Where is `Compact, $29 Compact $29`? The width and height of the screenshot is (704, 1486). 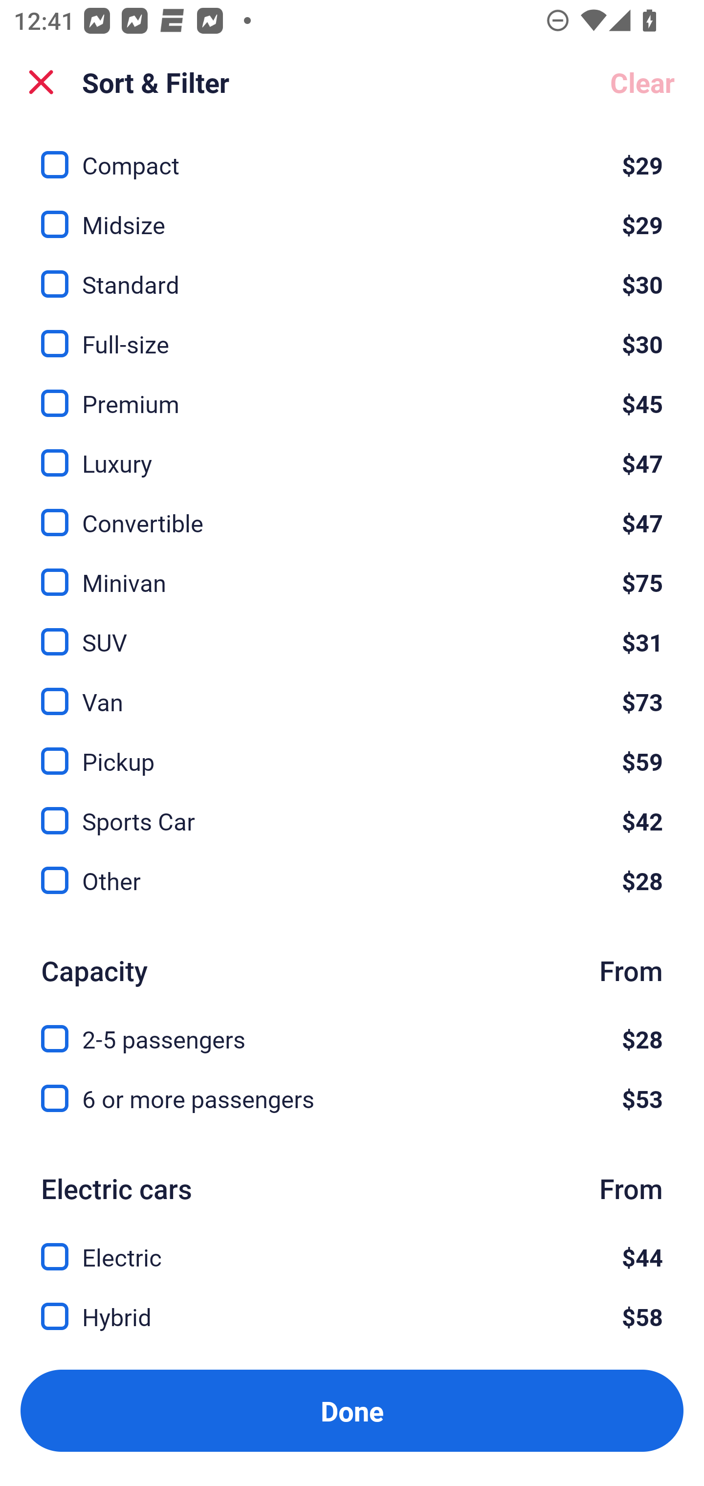
Compact, $29 Compact $29 is located at coordinates (352, 154).